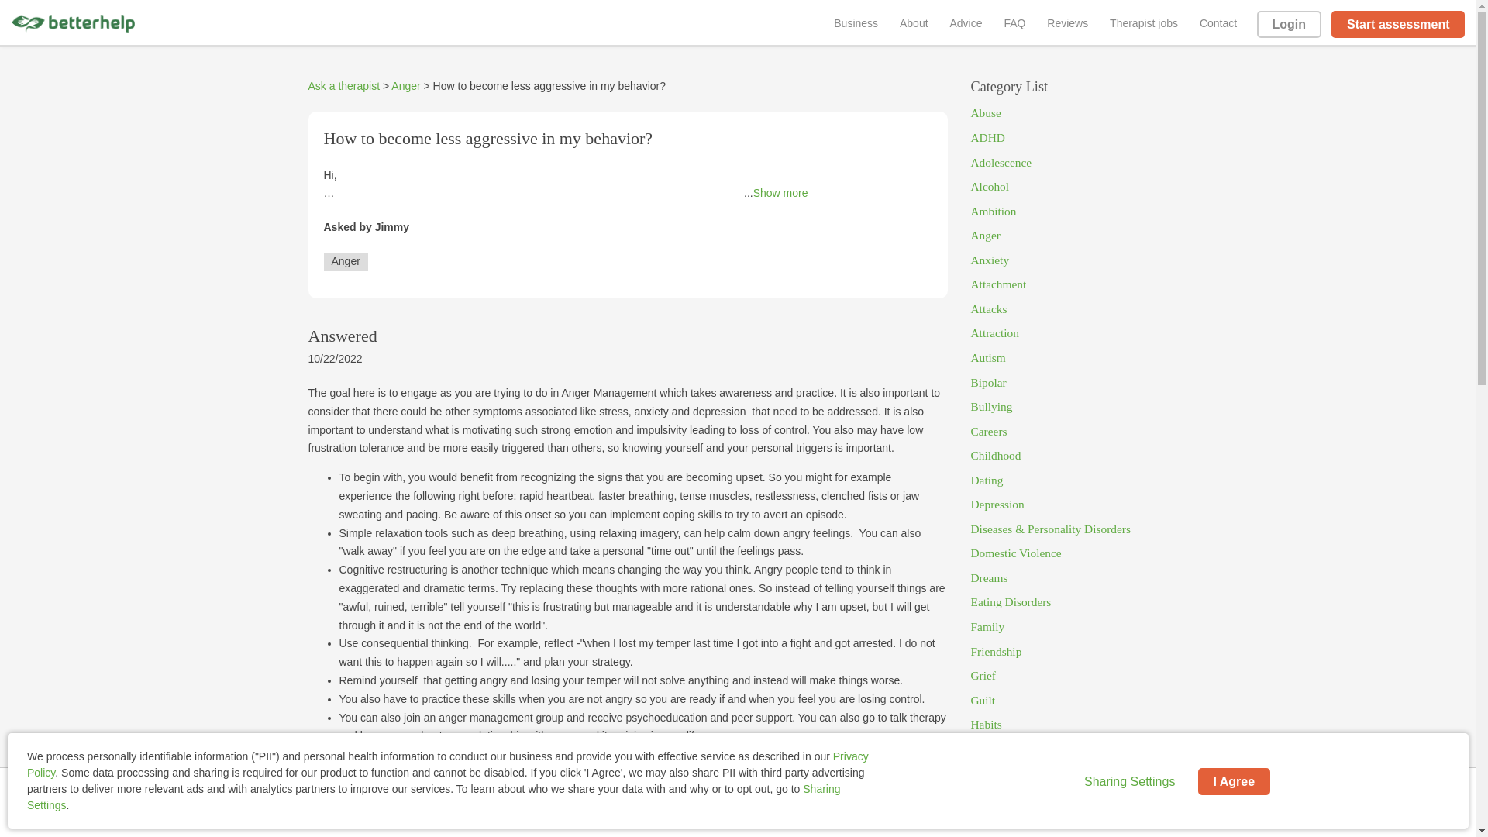 This screenshot has width=1488, height=837. What do you see at coordinates (1069, 358) in the screenshot?
I see `Autism` at bounding box center [1069, 358].